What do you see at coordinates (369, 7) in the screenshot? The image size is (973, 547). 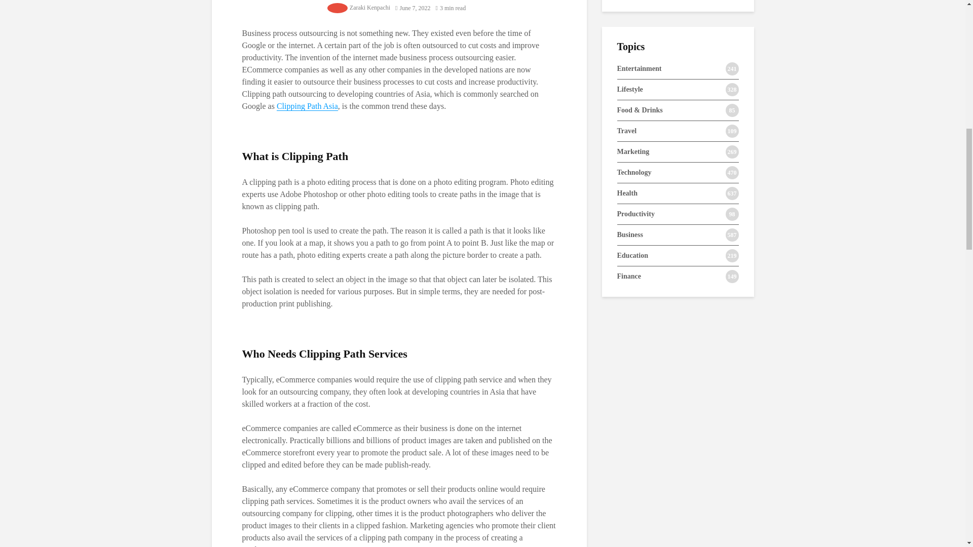 I see `Zaraki Kenpachi` at bounding box center [369, 7].